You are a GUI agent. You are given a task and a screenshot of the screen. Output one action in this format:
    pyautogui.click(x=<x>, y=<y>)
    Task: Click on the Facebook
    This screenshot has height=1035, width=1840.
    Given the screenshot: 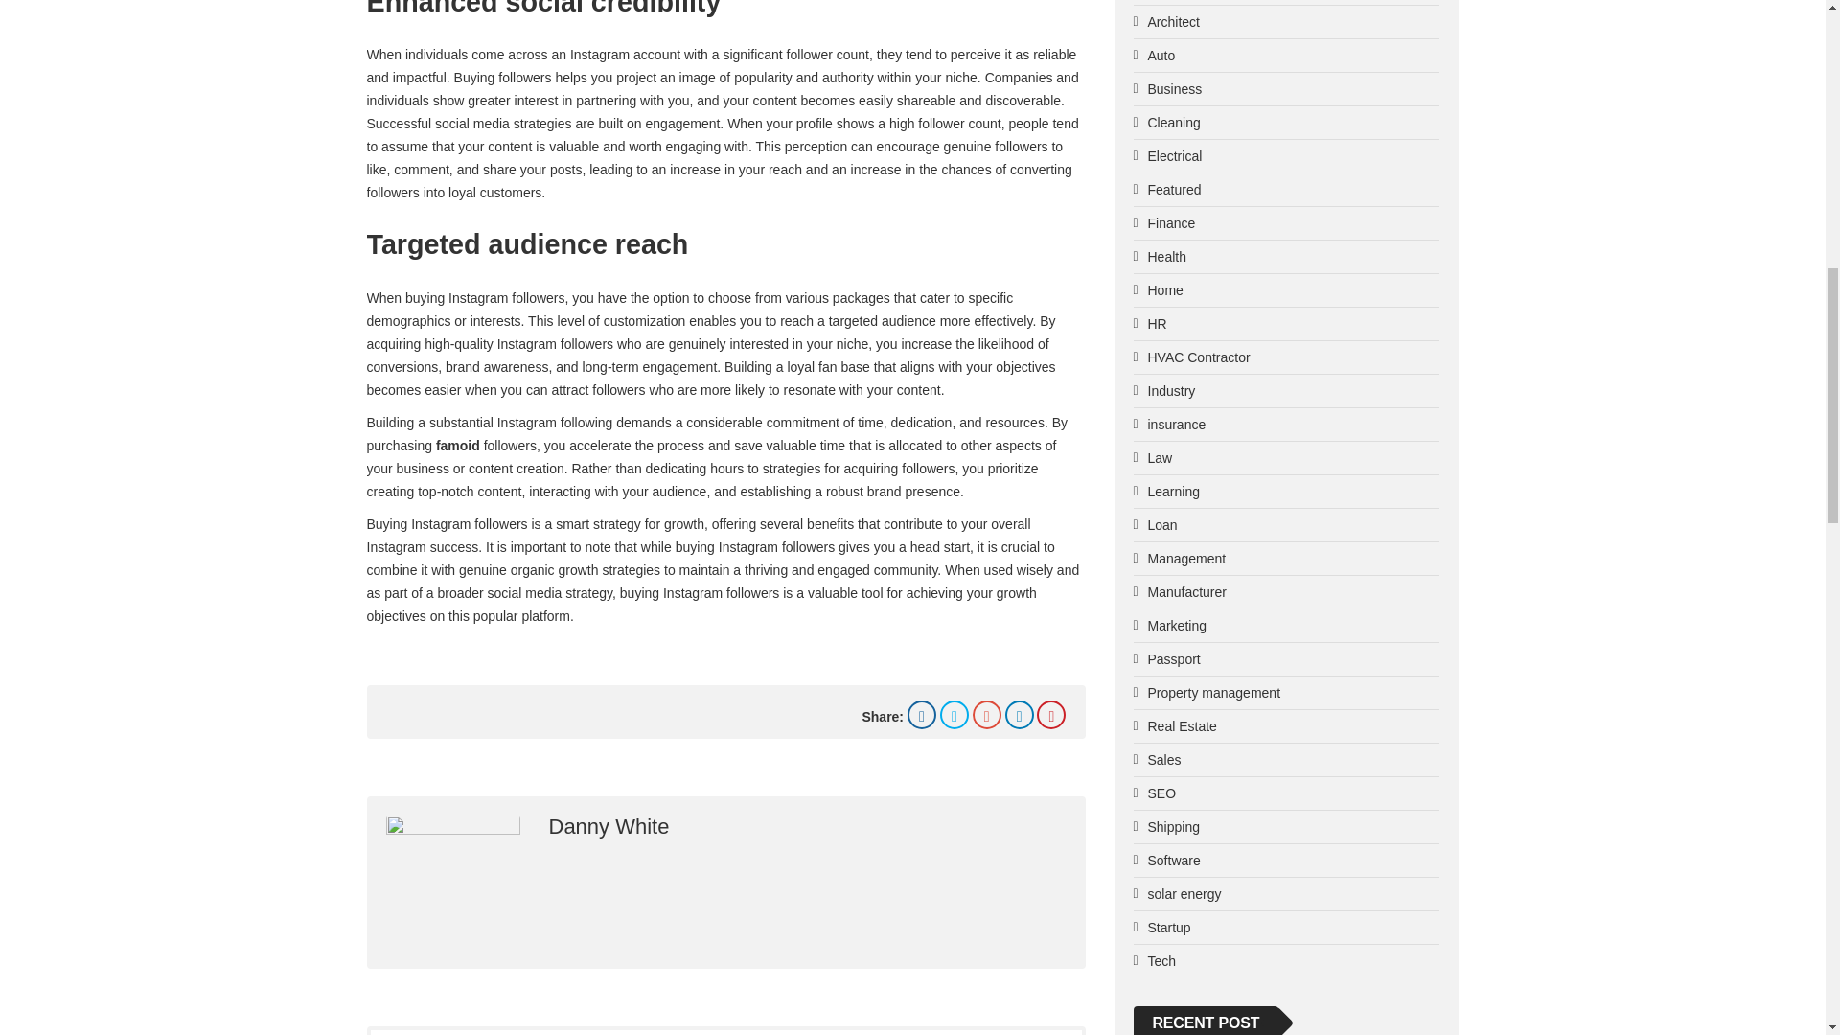 What is the action you would take?
    pyautogui.click(x=922, y=715)
    